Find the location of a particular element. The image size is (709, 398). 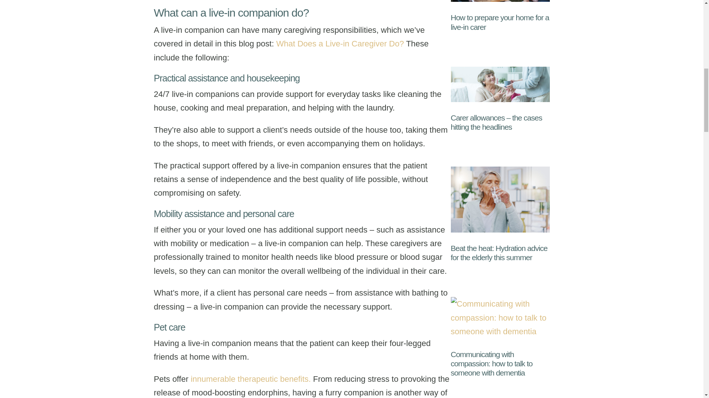

Beat the heat: Hydration advice for the elderly this summer is located at coordinates (499, 253).